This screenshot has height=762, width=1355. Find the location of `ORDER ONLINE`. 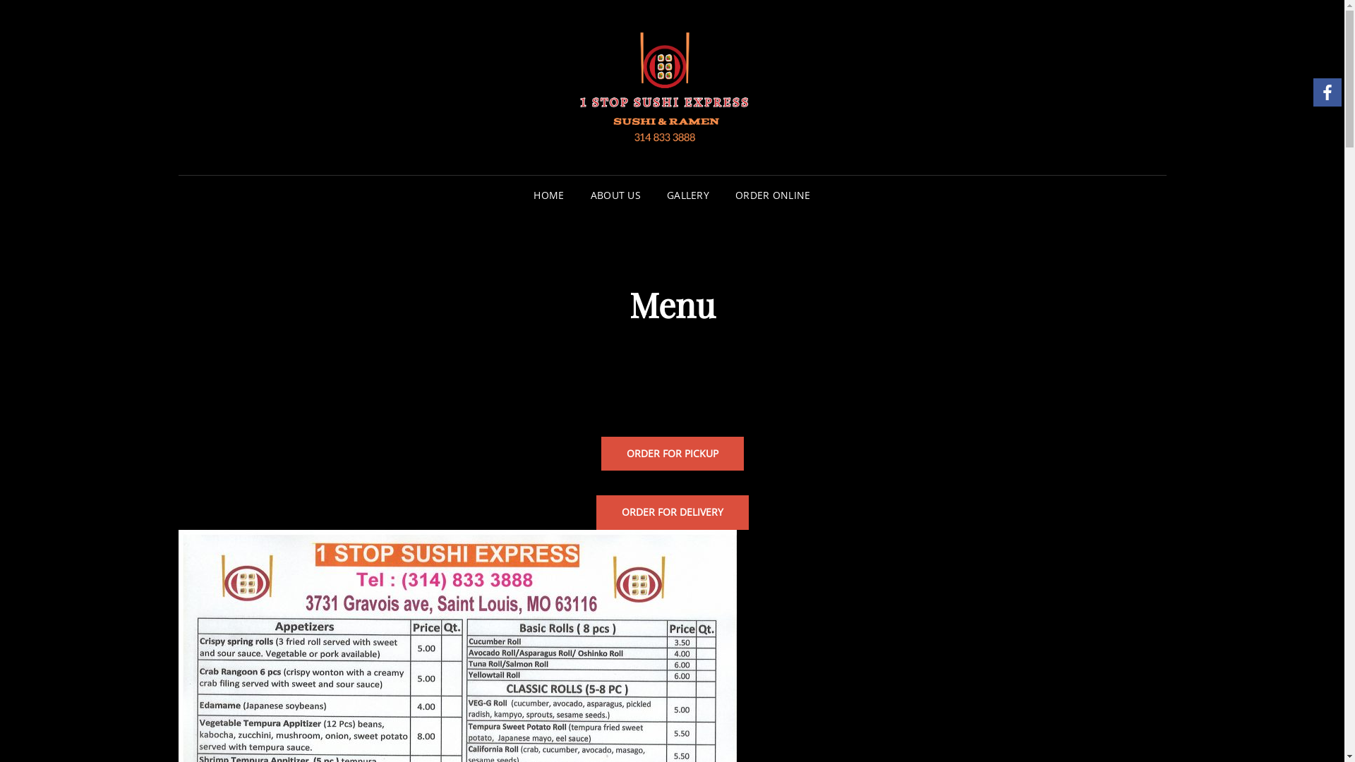

ORDER ONLINE is located at coordinates (773, 195).